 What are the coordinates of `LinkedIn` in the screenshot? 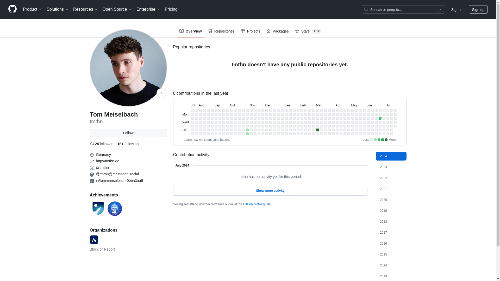 It's located at (92, 181).